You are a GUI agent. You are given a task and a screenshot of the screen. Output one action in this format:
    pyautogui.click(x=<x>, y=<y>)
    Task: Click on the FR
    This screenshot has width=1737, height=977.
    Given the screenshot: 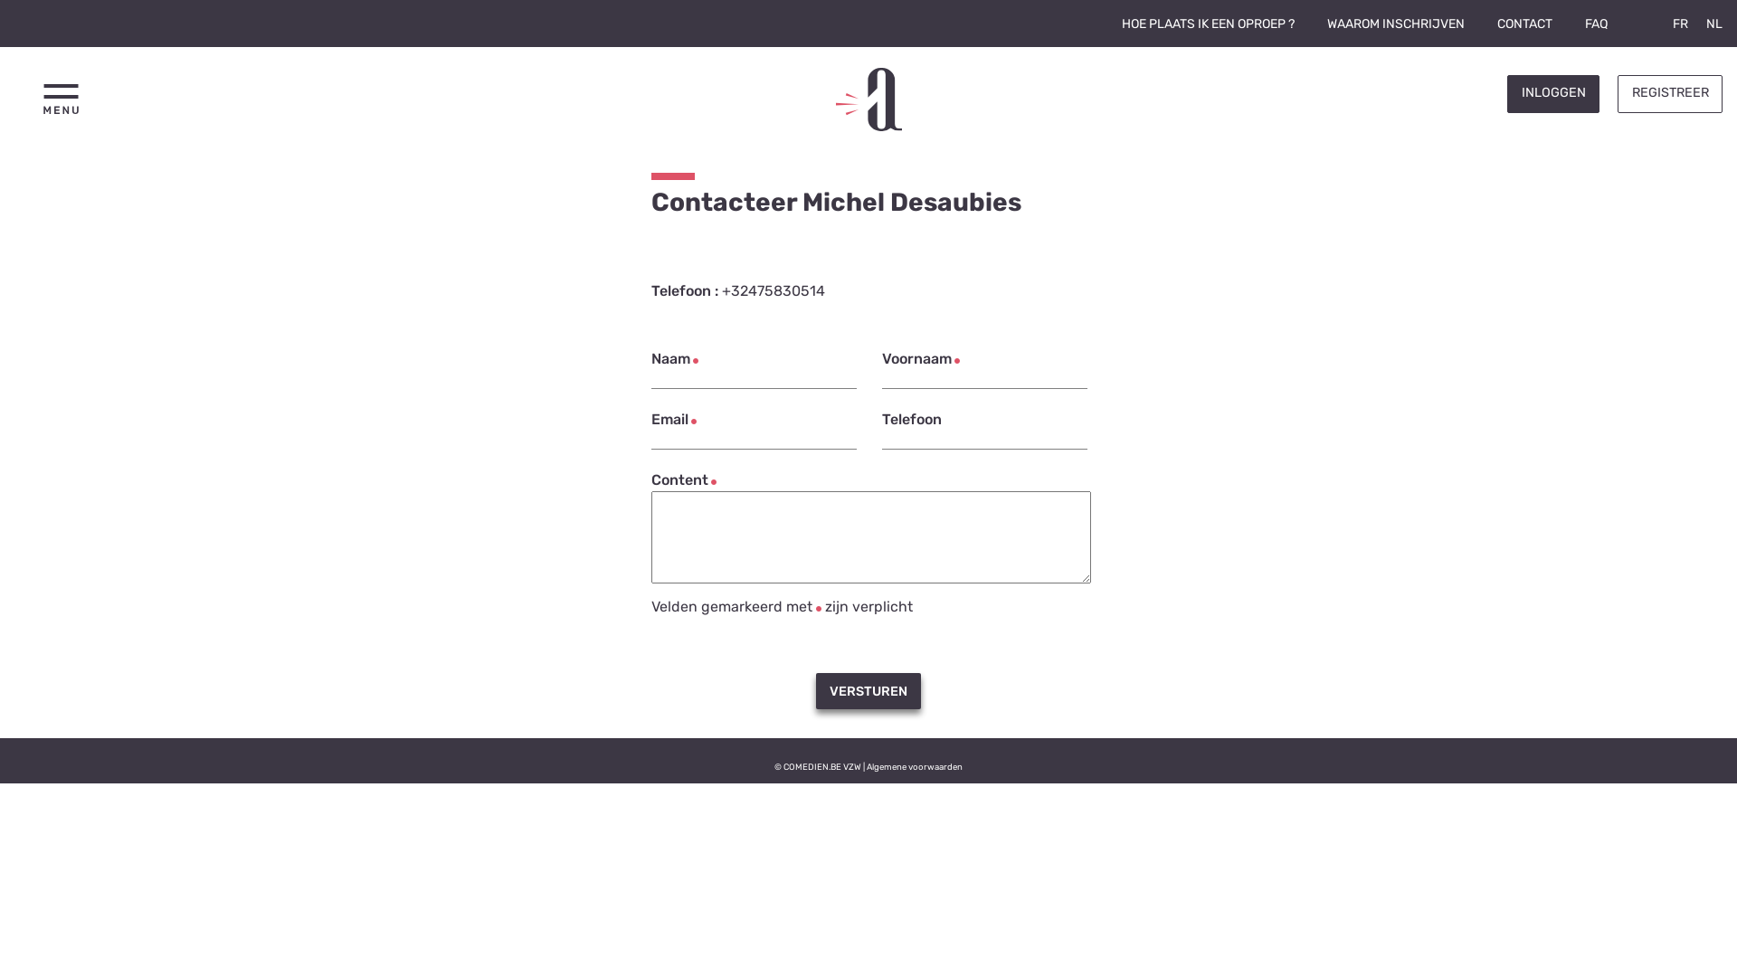 What is the action you would take?
    pyautogui.click(x=1681, y=24)
    